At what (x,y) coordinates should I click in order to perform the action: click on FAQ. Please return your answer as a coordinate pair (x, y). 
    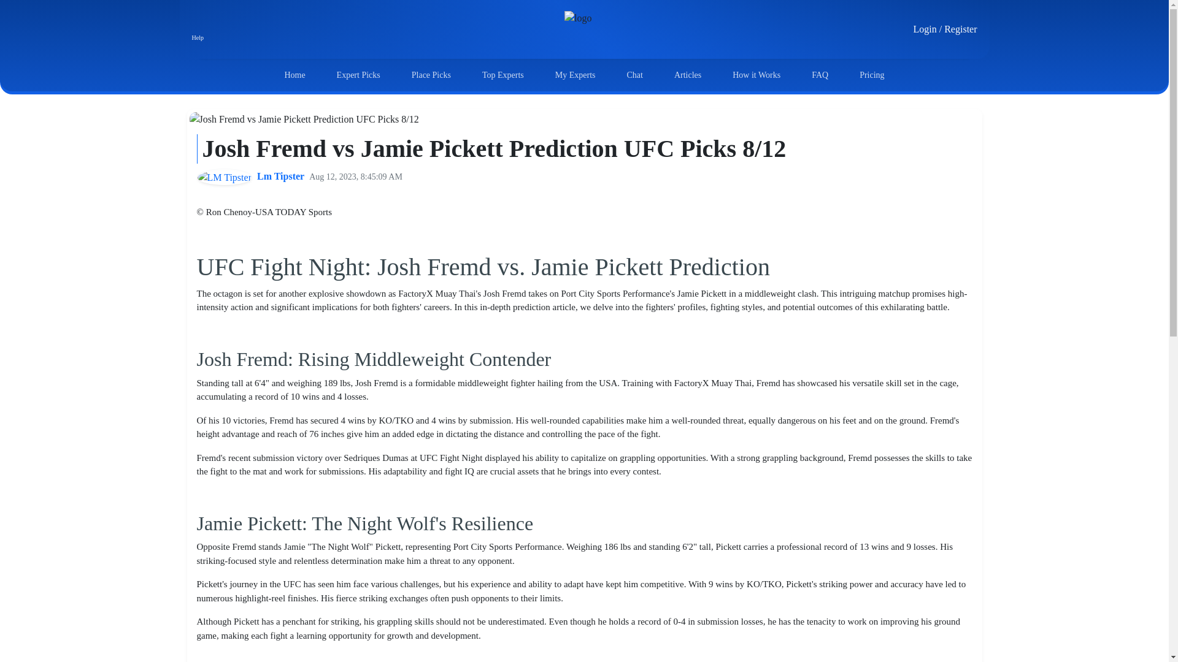
    Looking at the image, I should click on (820, 75).